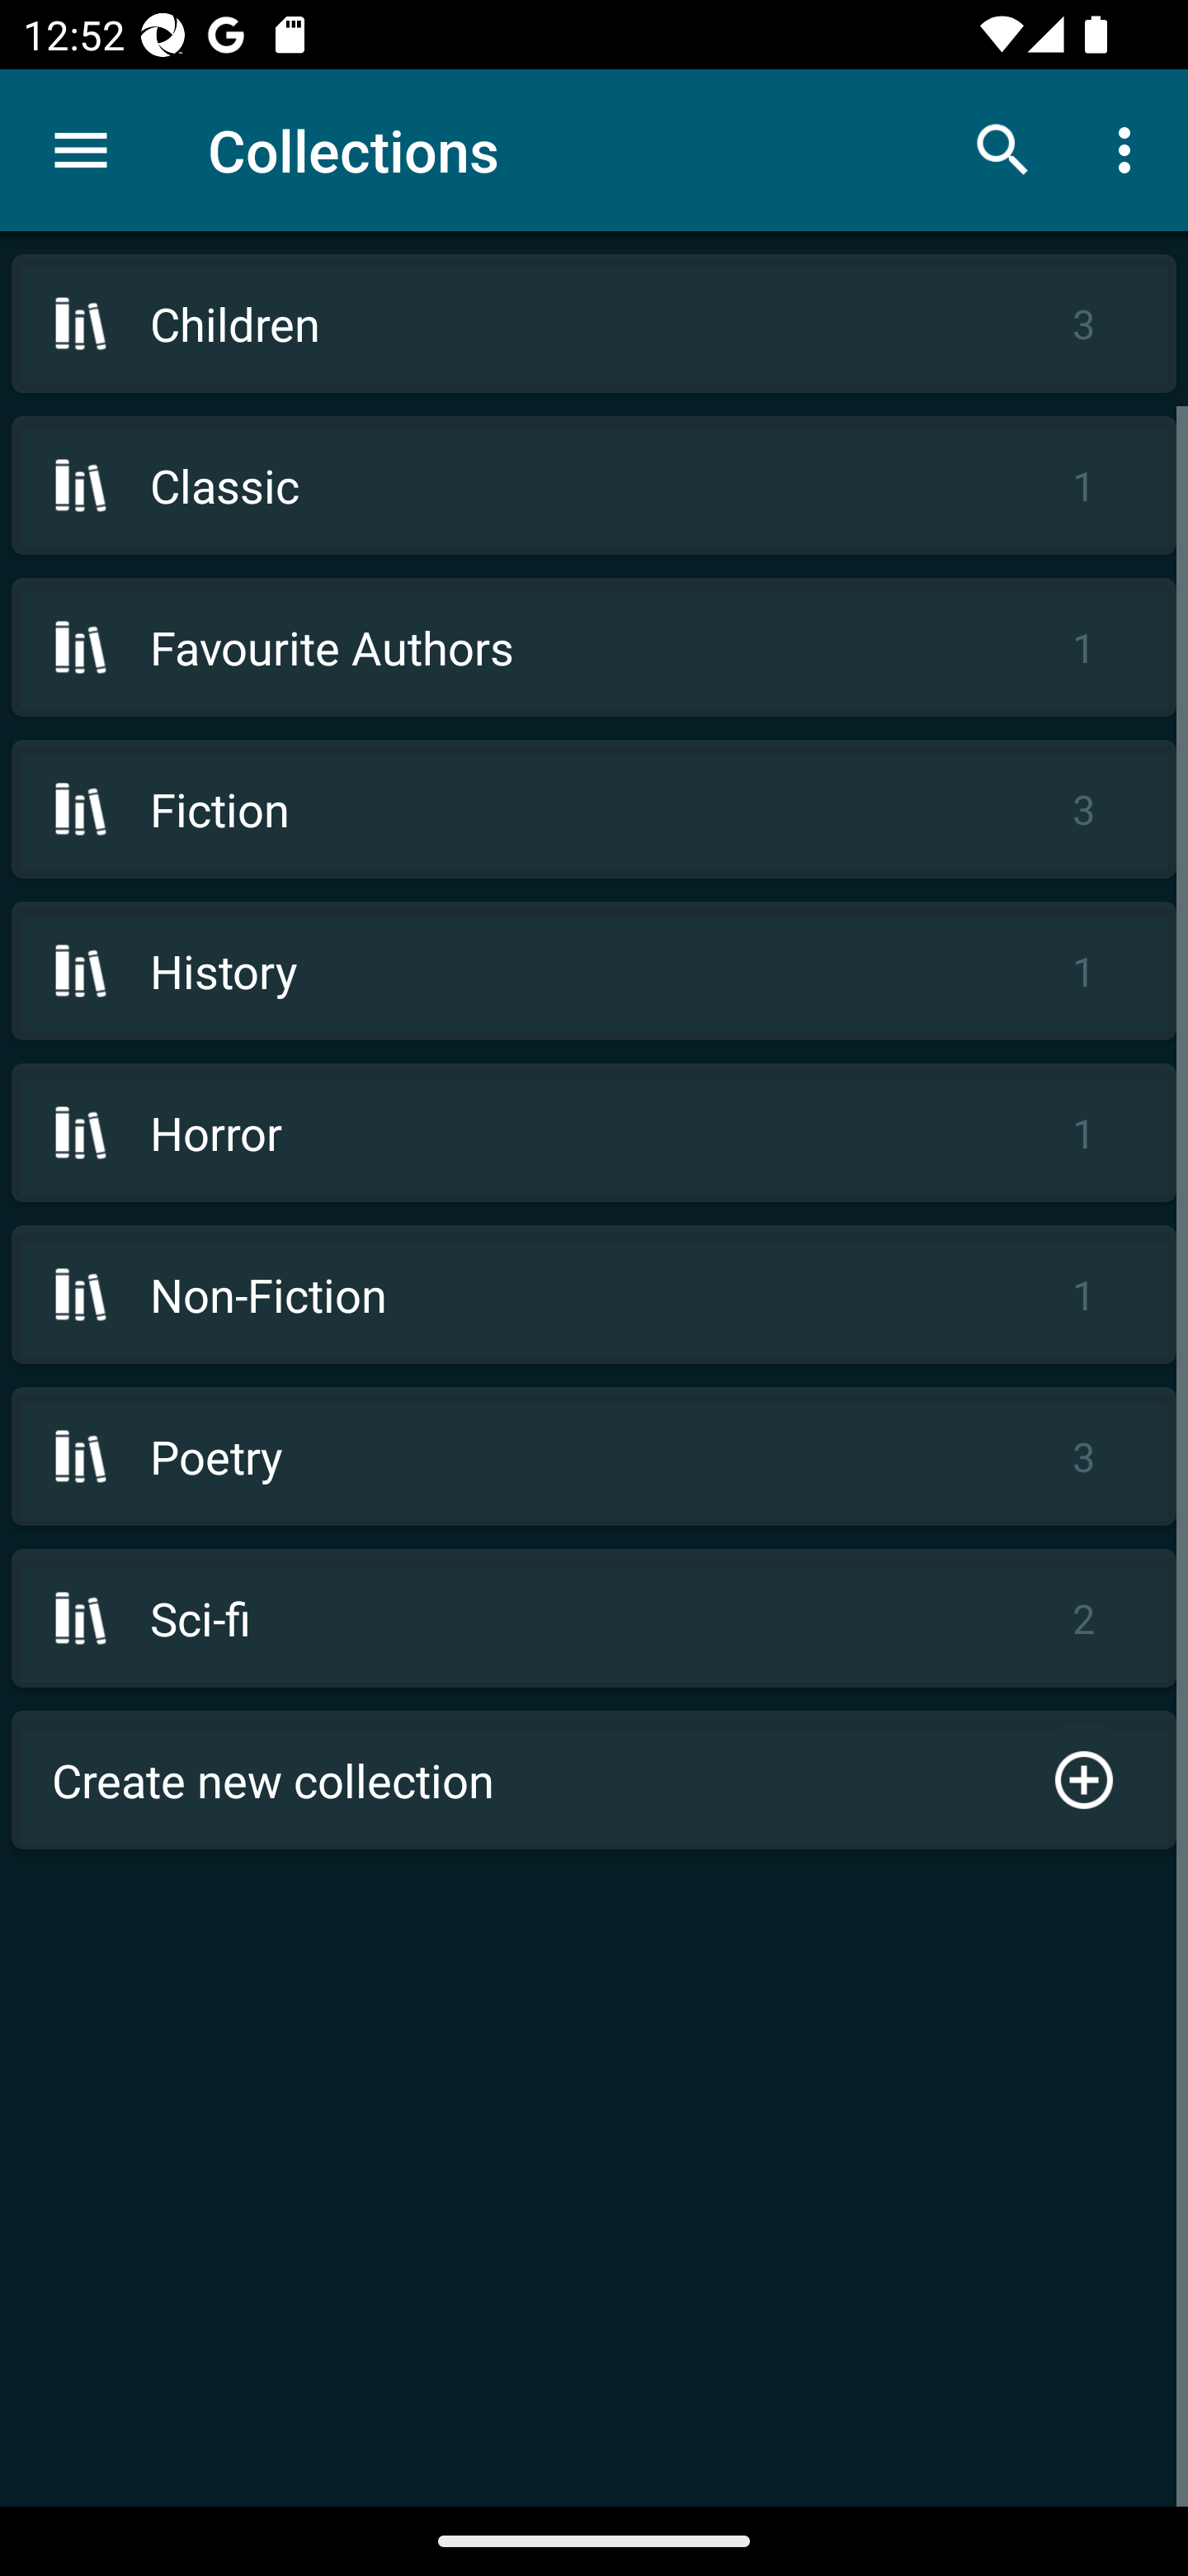 Image resolution: width=1188 pixels, height=2576 pixels. What do you see at coordinates (81, 150) in the screenshot?
I see `Menu` at bounding box center [81, 150].